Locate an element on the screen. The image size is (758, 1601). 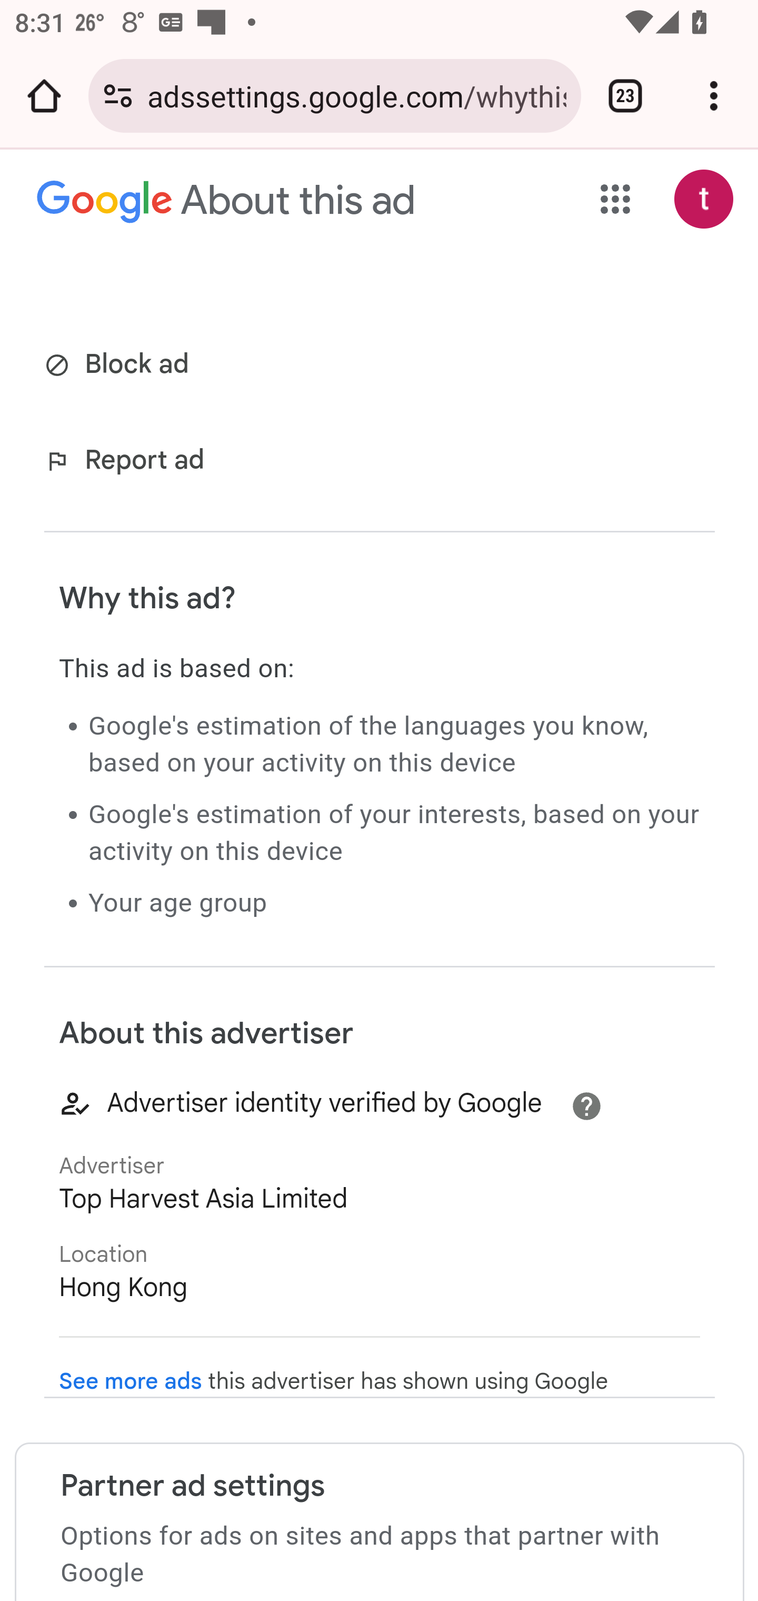
Open the home page is located at coordinates (44, 96).